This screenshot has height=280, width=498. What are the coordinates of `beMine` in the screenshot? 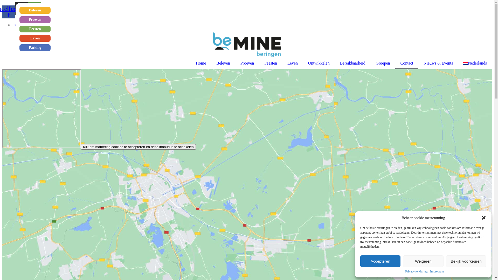 It's located at (41, 108).